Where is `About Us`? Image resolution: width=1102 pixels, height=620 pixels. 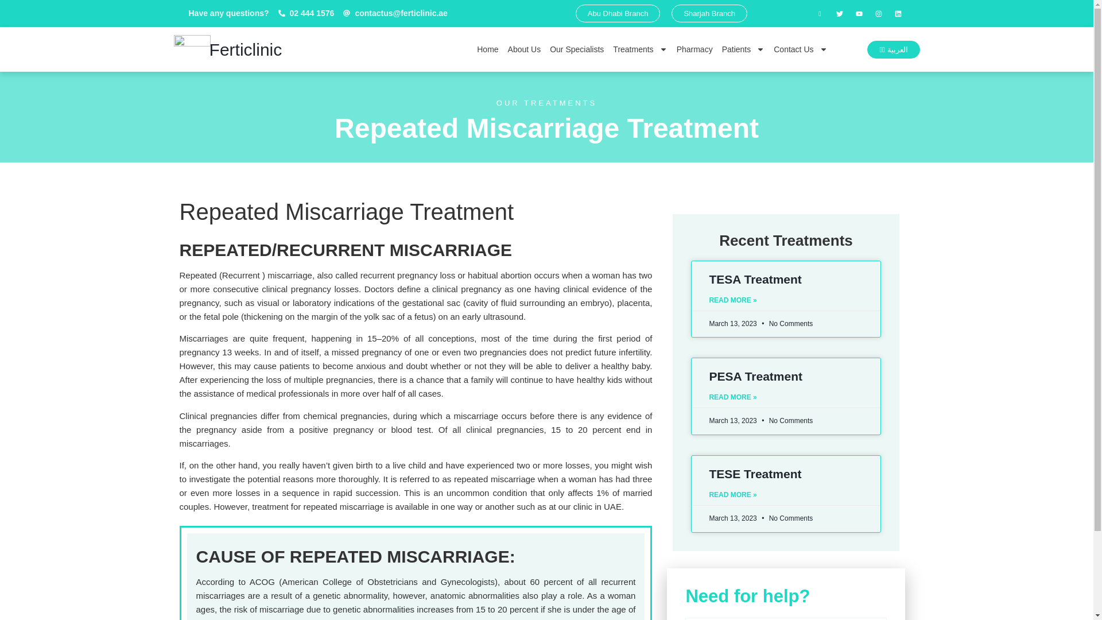 About Us is located at coordinates (525, 49).